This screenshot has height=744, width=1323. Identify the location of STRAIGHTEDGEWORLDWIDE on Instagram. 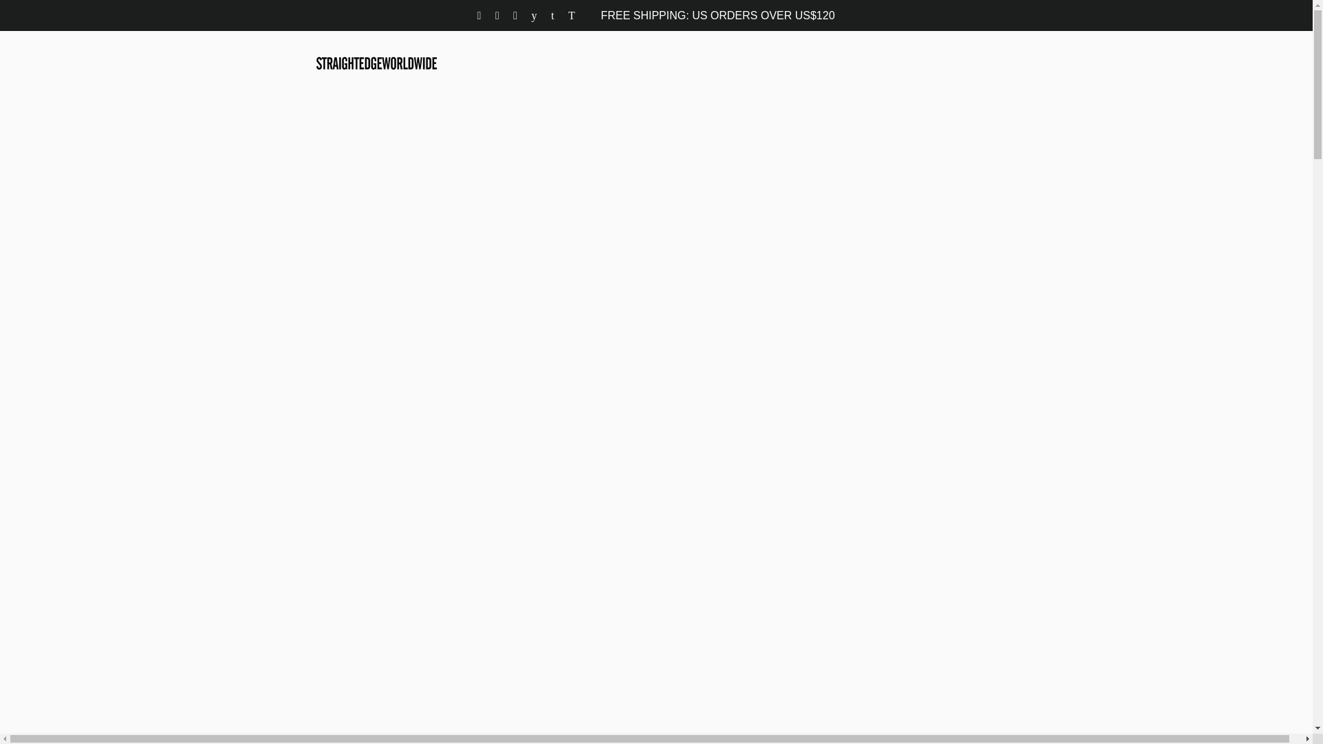
(480, 15).